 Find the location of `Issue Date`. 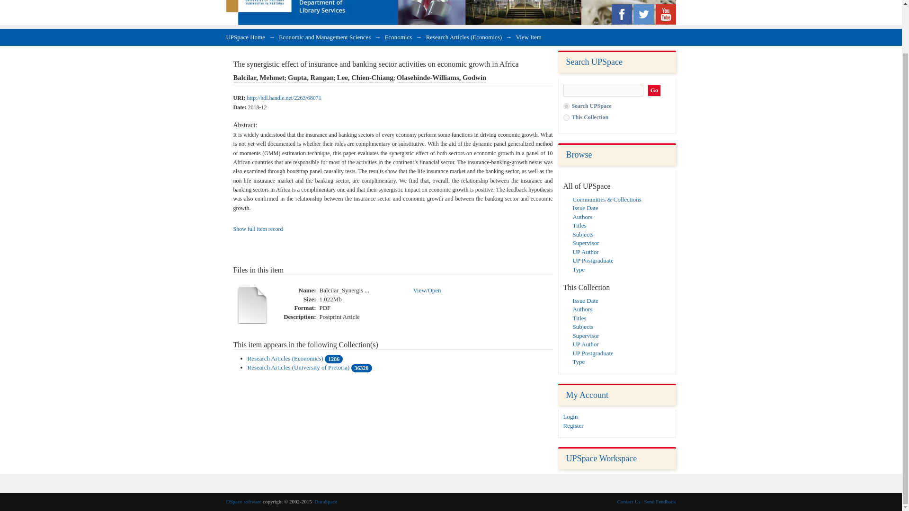

Issue Date is located at coordinates (585, 300).